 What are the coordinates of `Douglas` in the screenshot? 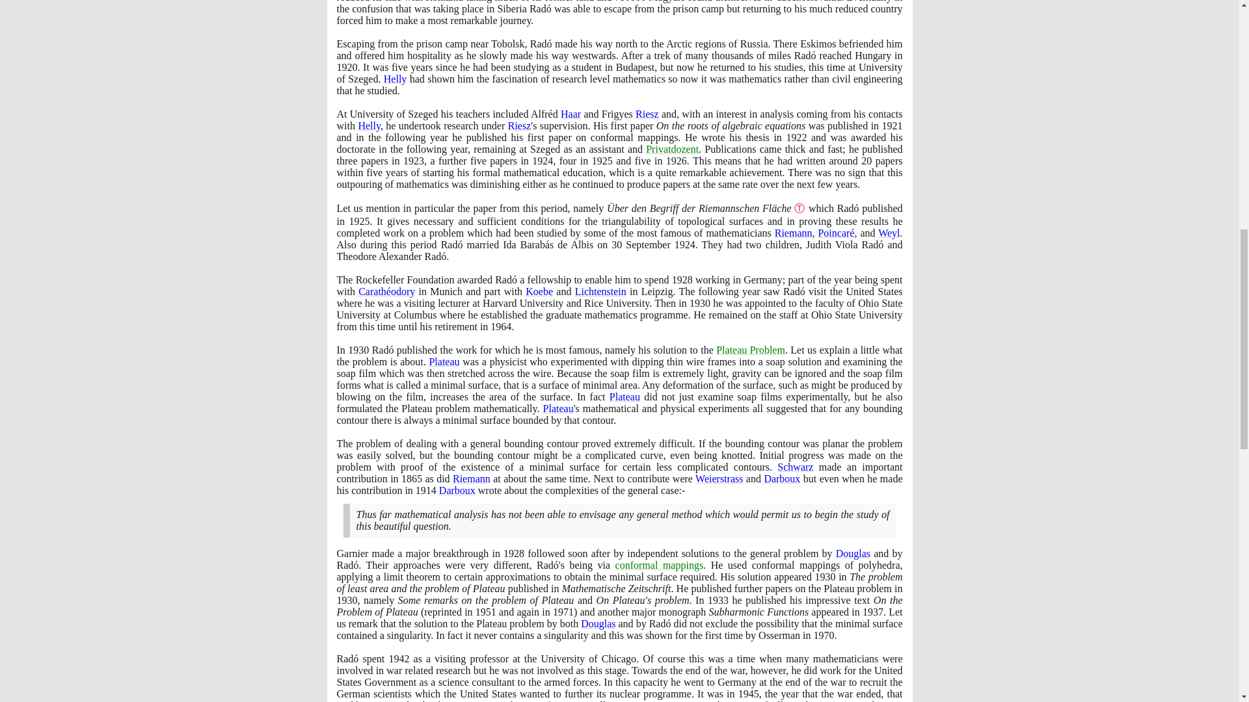 It's located at (853, 553).